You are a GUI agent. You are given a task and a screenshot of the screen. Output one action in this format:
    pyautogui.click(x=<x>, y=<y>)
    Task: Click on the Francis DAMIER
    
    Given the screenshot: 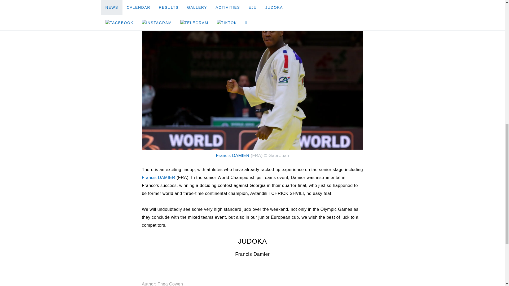 What is the action you would take?
    pyautogui.click(x=232, y=155)
    